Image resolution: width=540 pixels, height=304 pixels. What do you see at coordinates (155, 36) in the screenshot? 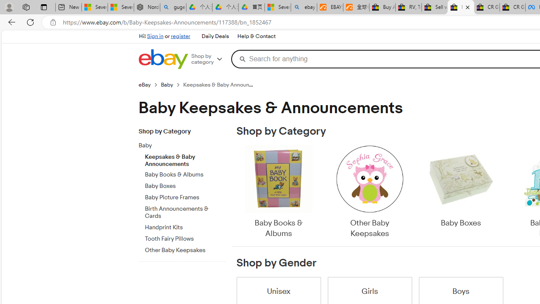
I see `Sign in` at bounding box center [155, 36].